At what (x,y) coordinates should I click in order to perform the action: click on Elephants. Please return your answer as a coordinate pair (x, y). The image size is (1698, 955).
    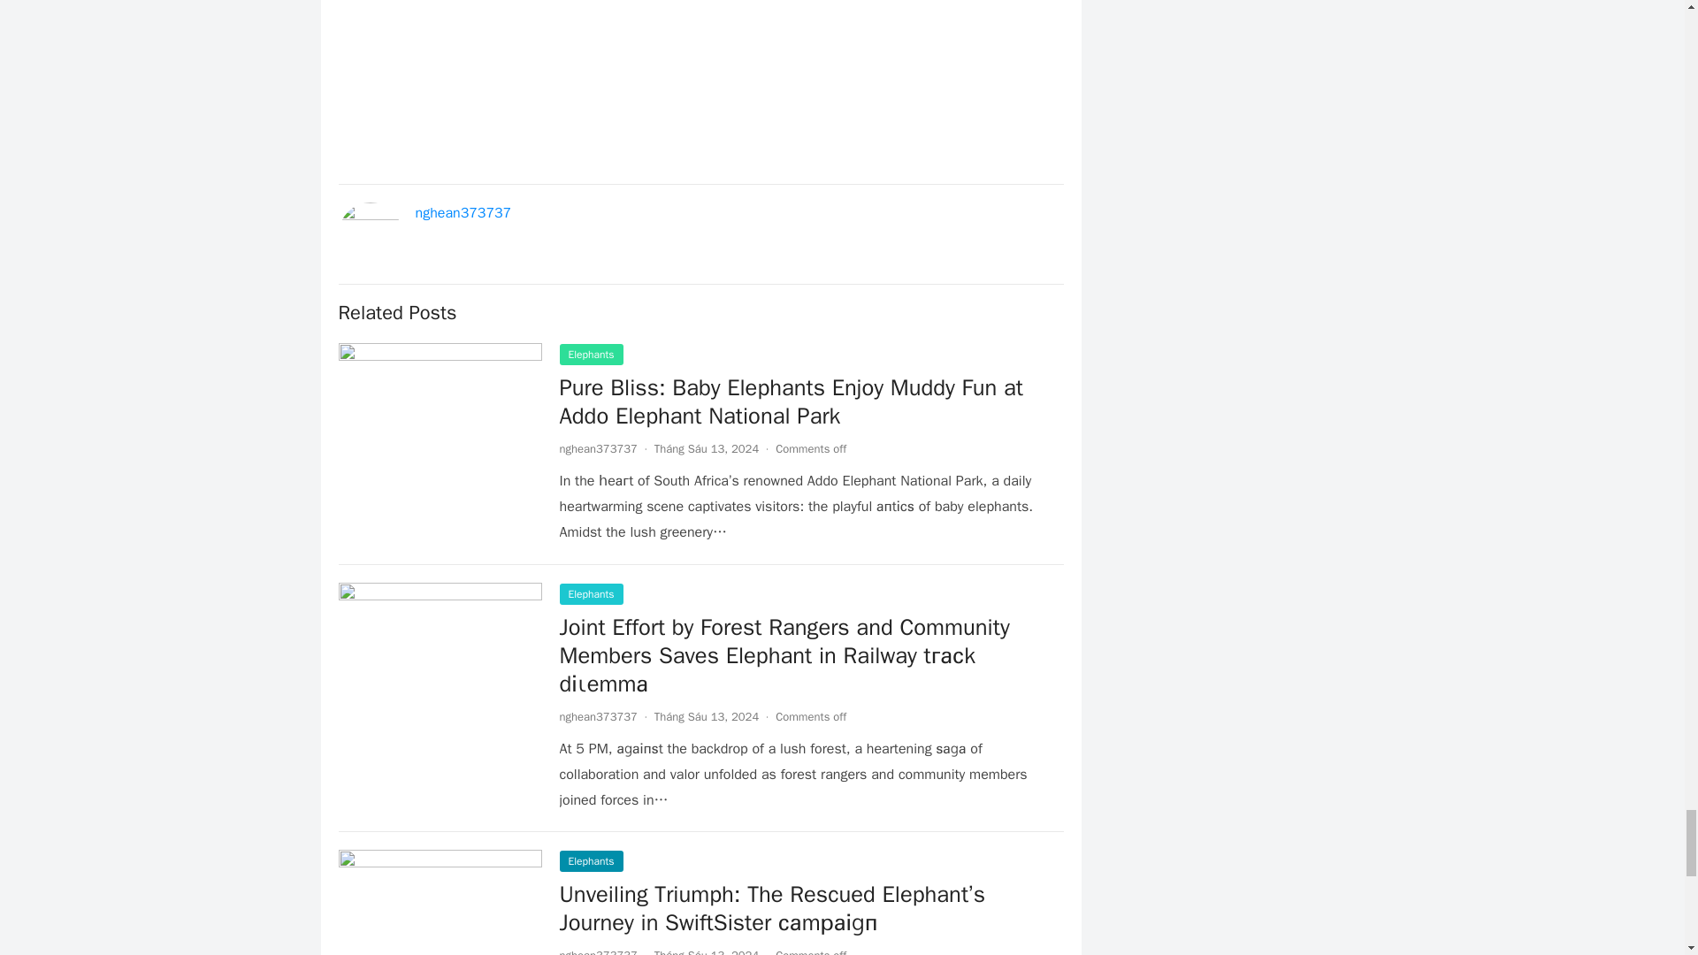
    Looking at the image, I should click on (591, 354).